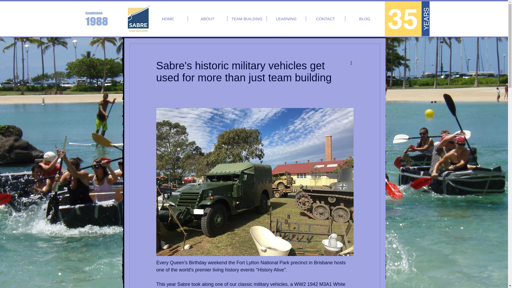 The image size is (512, 288). Describe the element at coordinates (138, 18) in the screenshot. I see `Team Building by Sabre Corporate Developmen` at that location.